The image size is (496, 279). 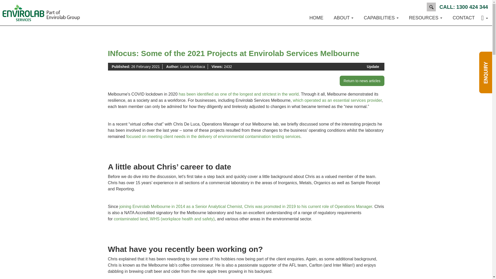 What do you see at coordinates (431, 7) in the screenshot?
I see `Search` at bounding box center [431, 7].